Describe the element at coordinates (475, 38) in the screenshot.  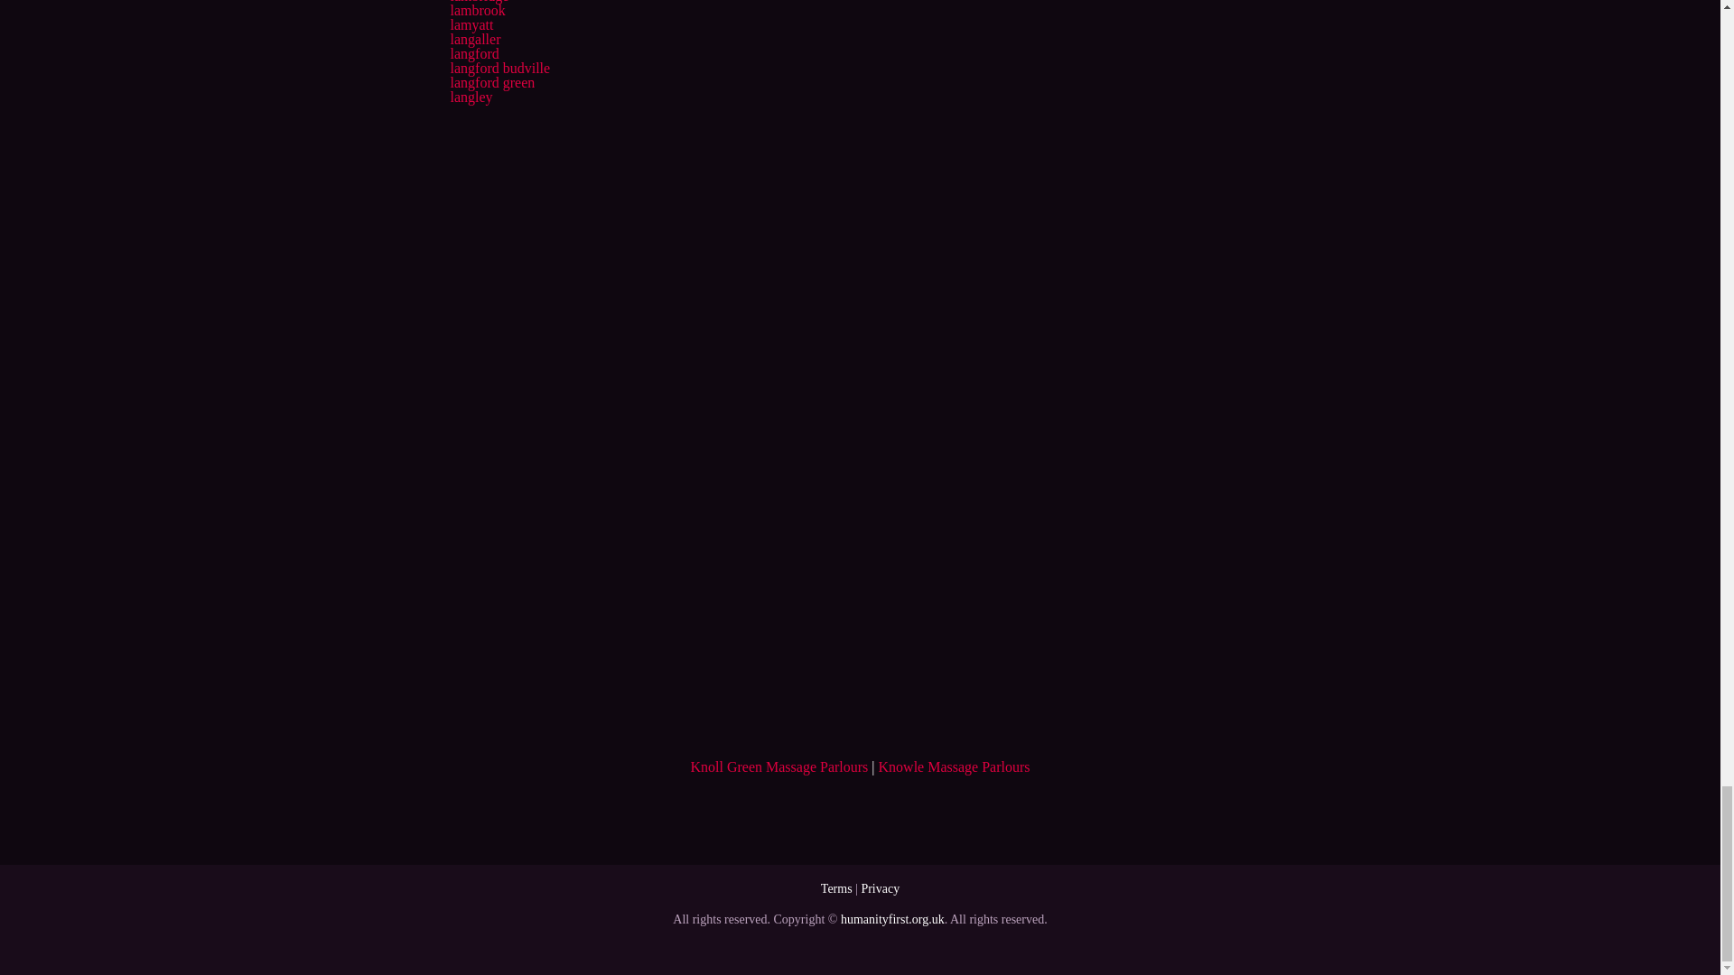
I see `langaller` at that location.